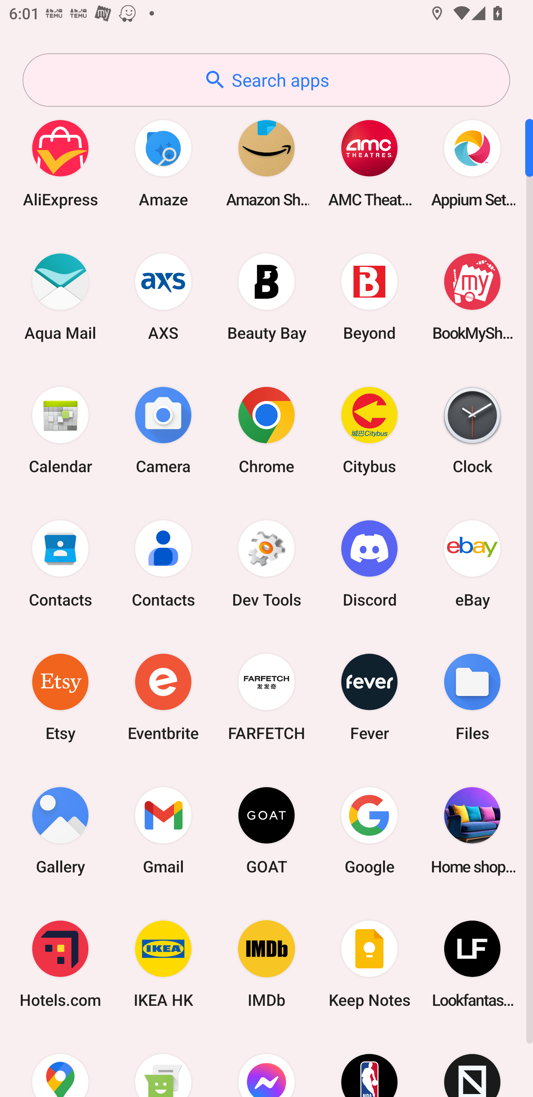 This screenshot has width=533, height=1097. I want to click on   Search apps, so click(266, 80).